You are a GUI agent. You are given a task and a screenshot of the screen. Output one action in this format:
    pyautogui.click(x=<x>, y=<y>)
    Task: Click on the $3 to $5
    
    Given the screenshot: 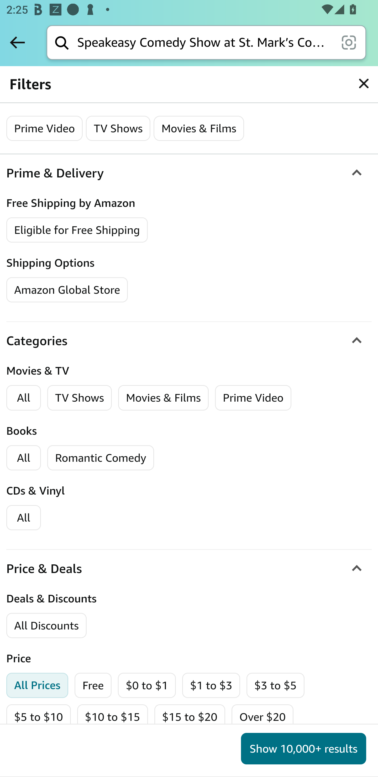 What is the action you would take?
    pyautogui.click(x=275, y=686)
    